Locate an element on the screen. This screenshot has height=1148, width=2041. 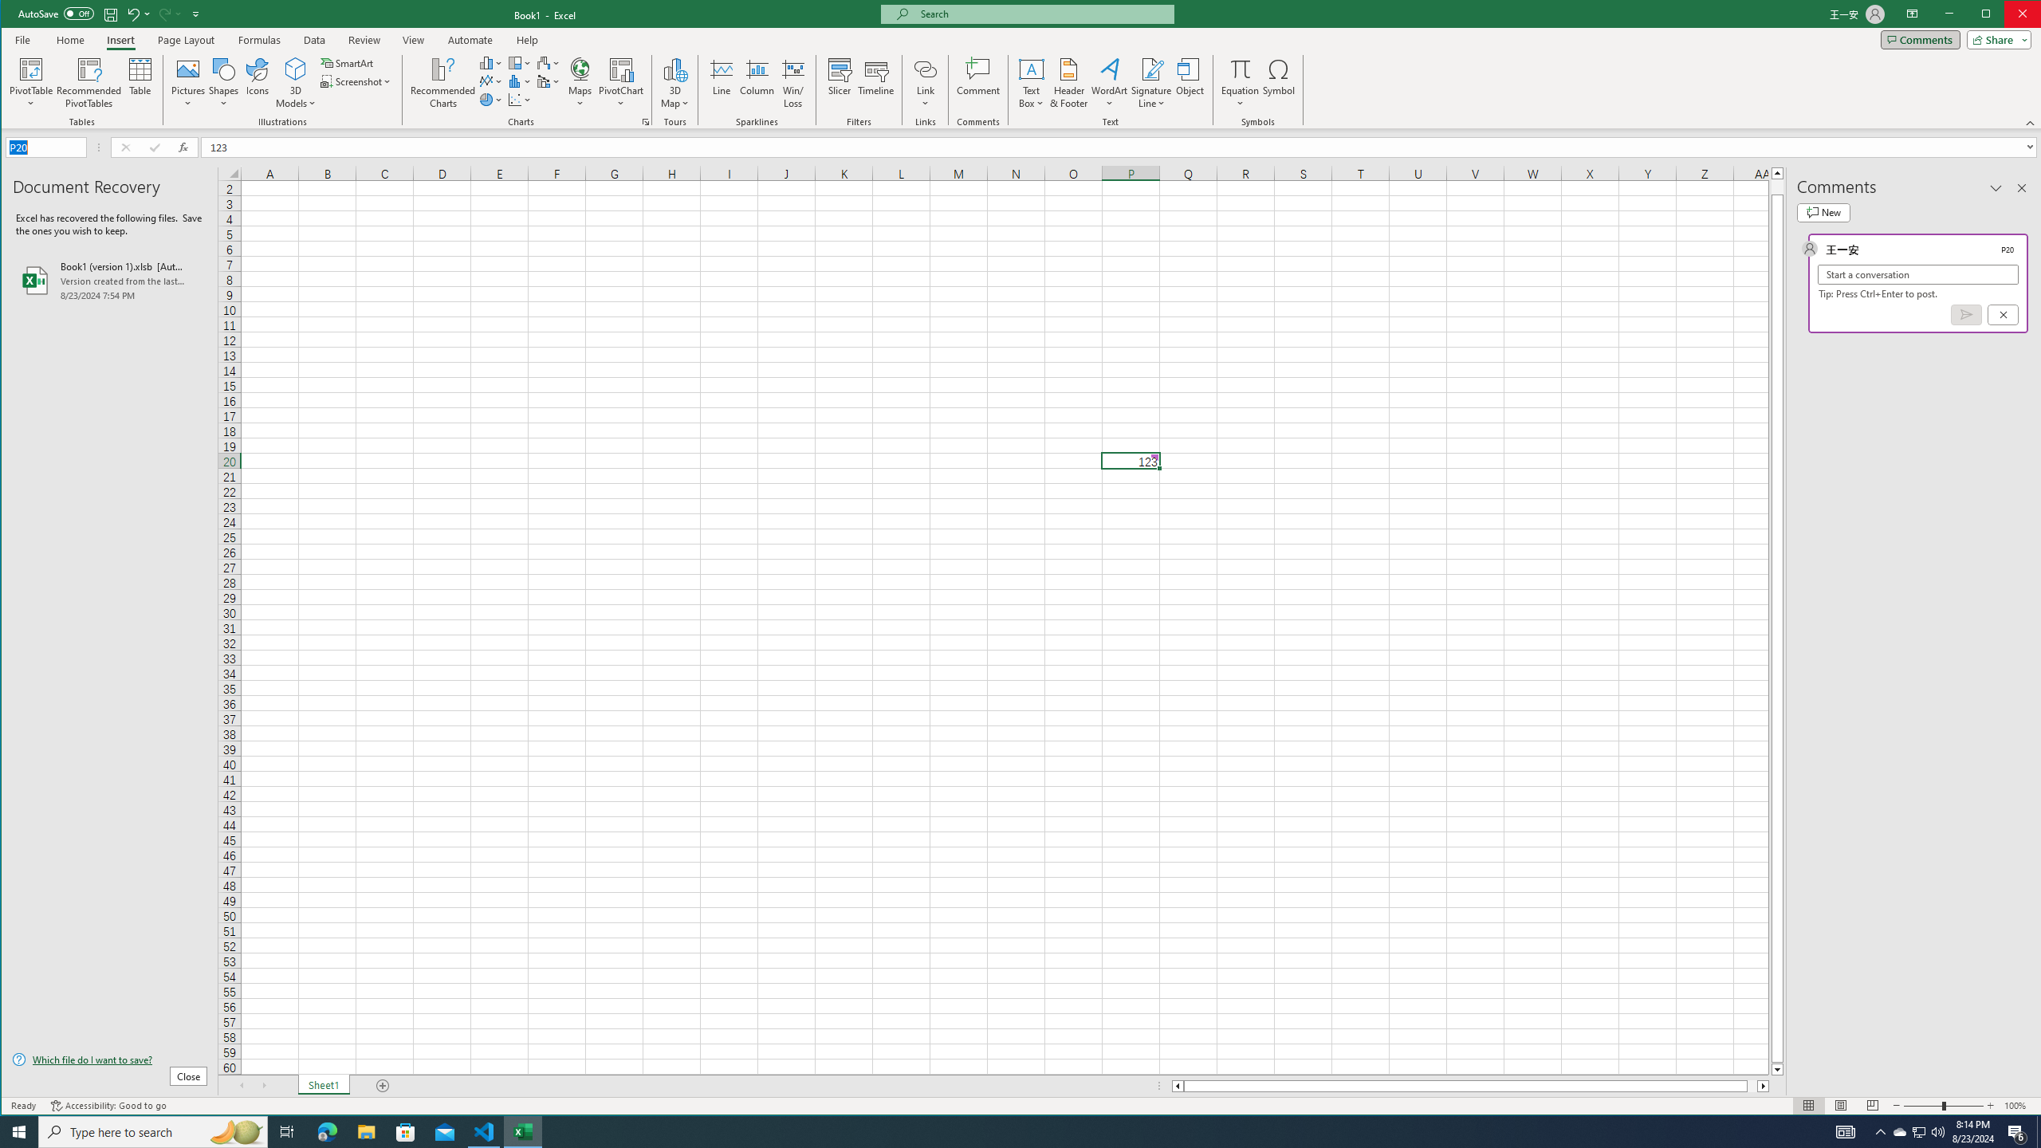
Maximize is located at coordinates (2009, 15).